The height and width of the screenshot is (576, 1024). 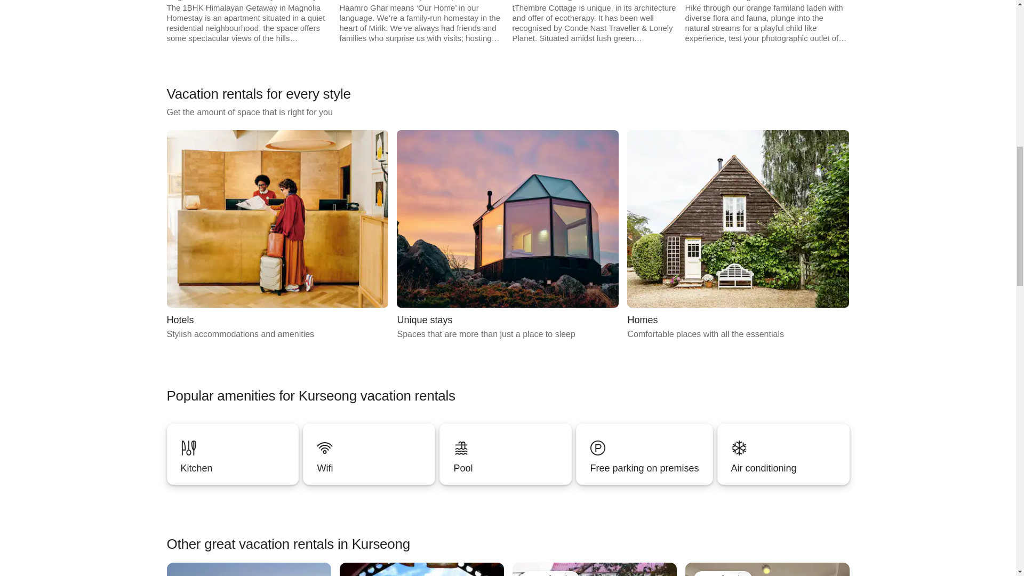 What do you see at coordinates (508, 236) in the screenshot?
I see `Air conditioning` at bounding box center [508, 236].